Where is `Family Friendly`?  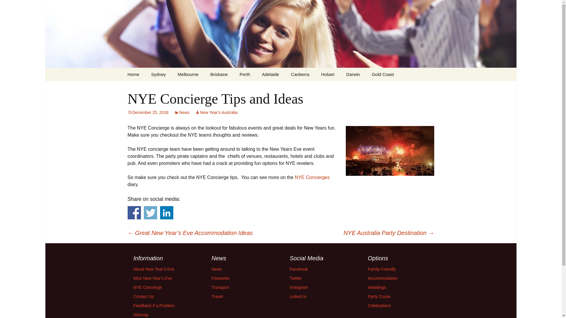 Family Friendly is located at coordinates (382, 269).